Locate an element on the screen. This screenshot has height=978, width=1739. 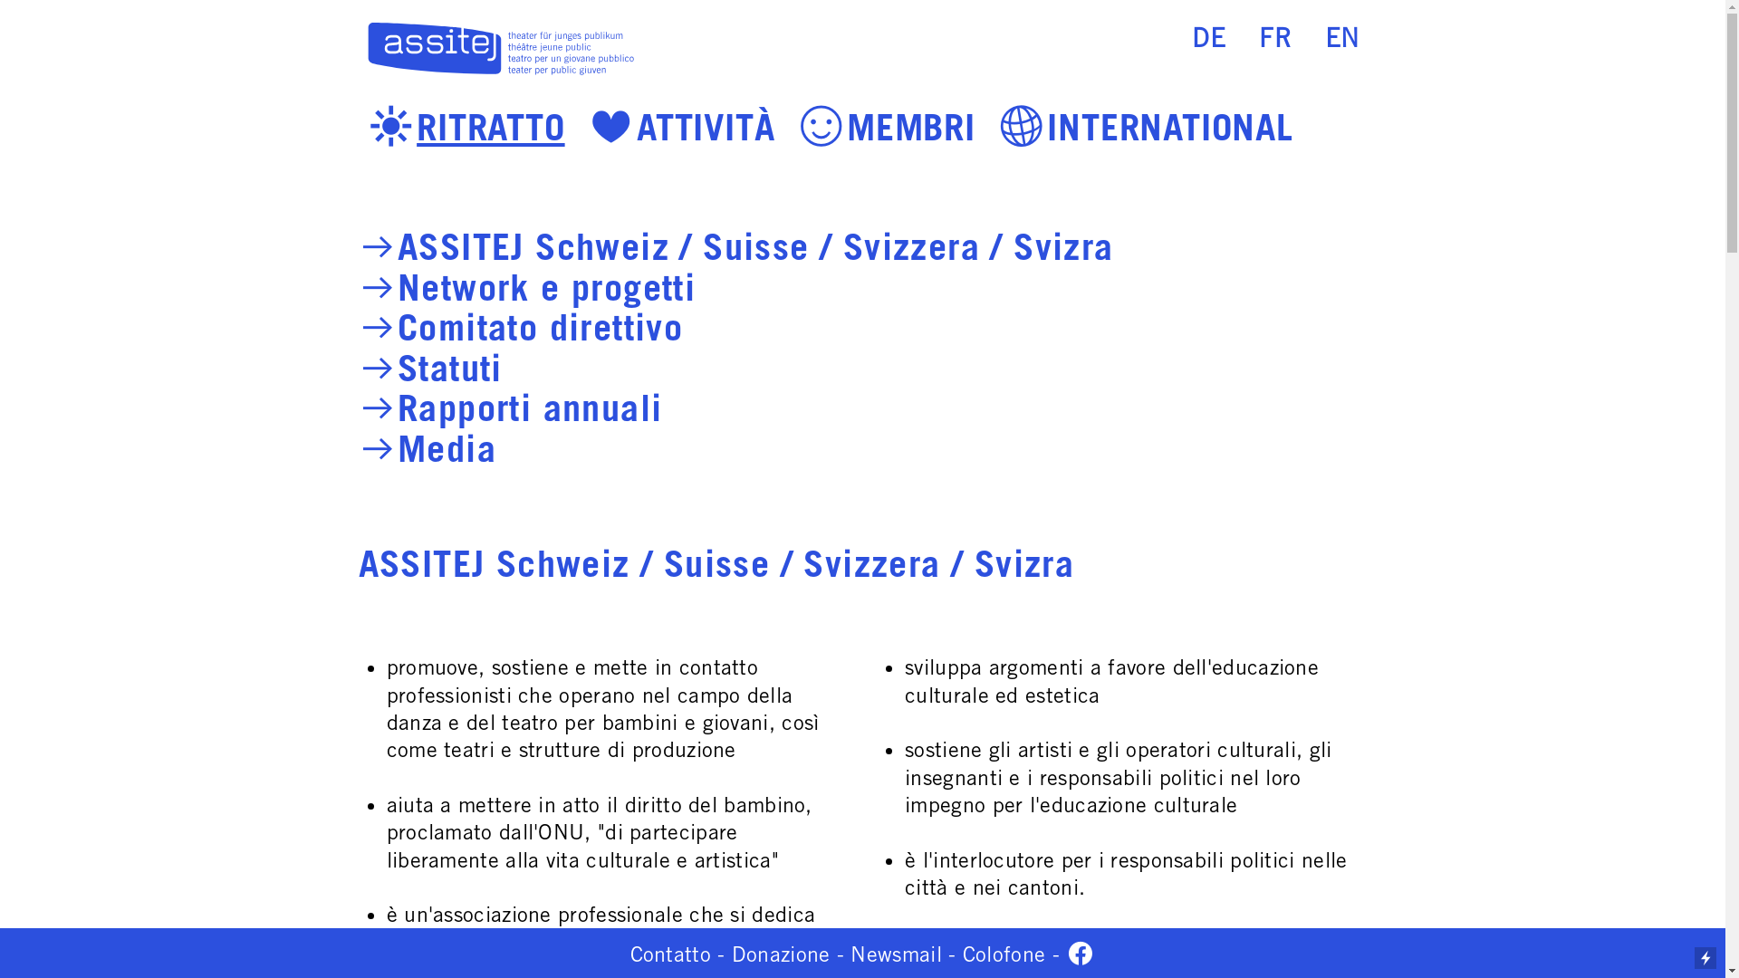
Newsmail is located at coordinates (896, 954).